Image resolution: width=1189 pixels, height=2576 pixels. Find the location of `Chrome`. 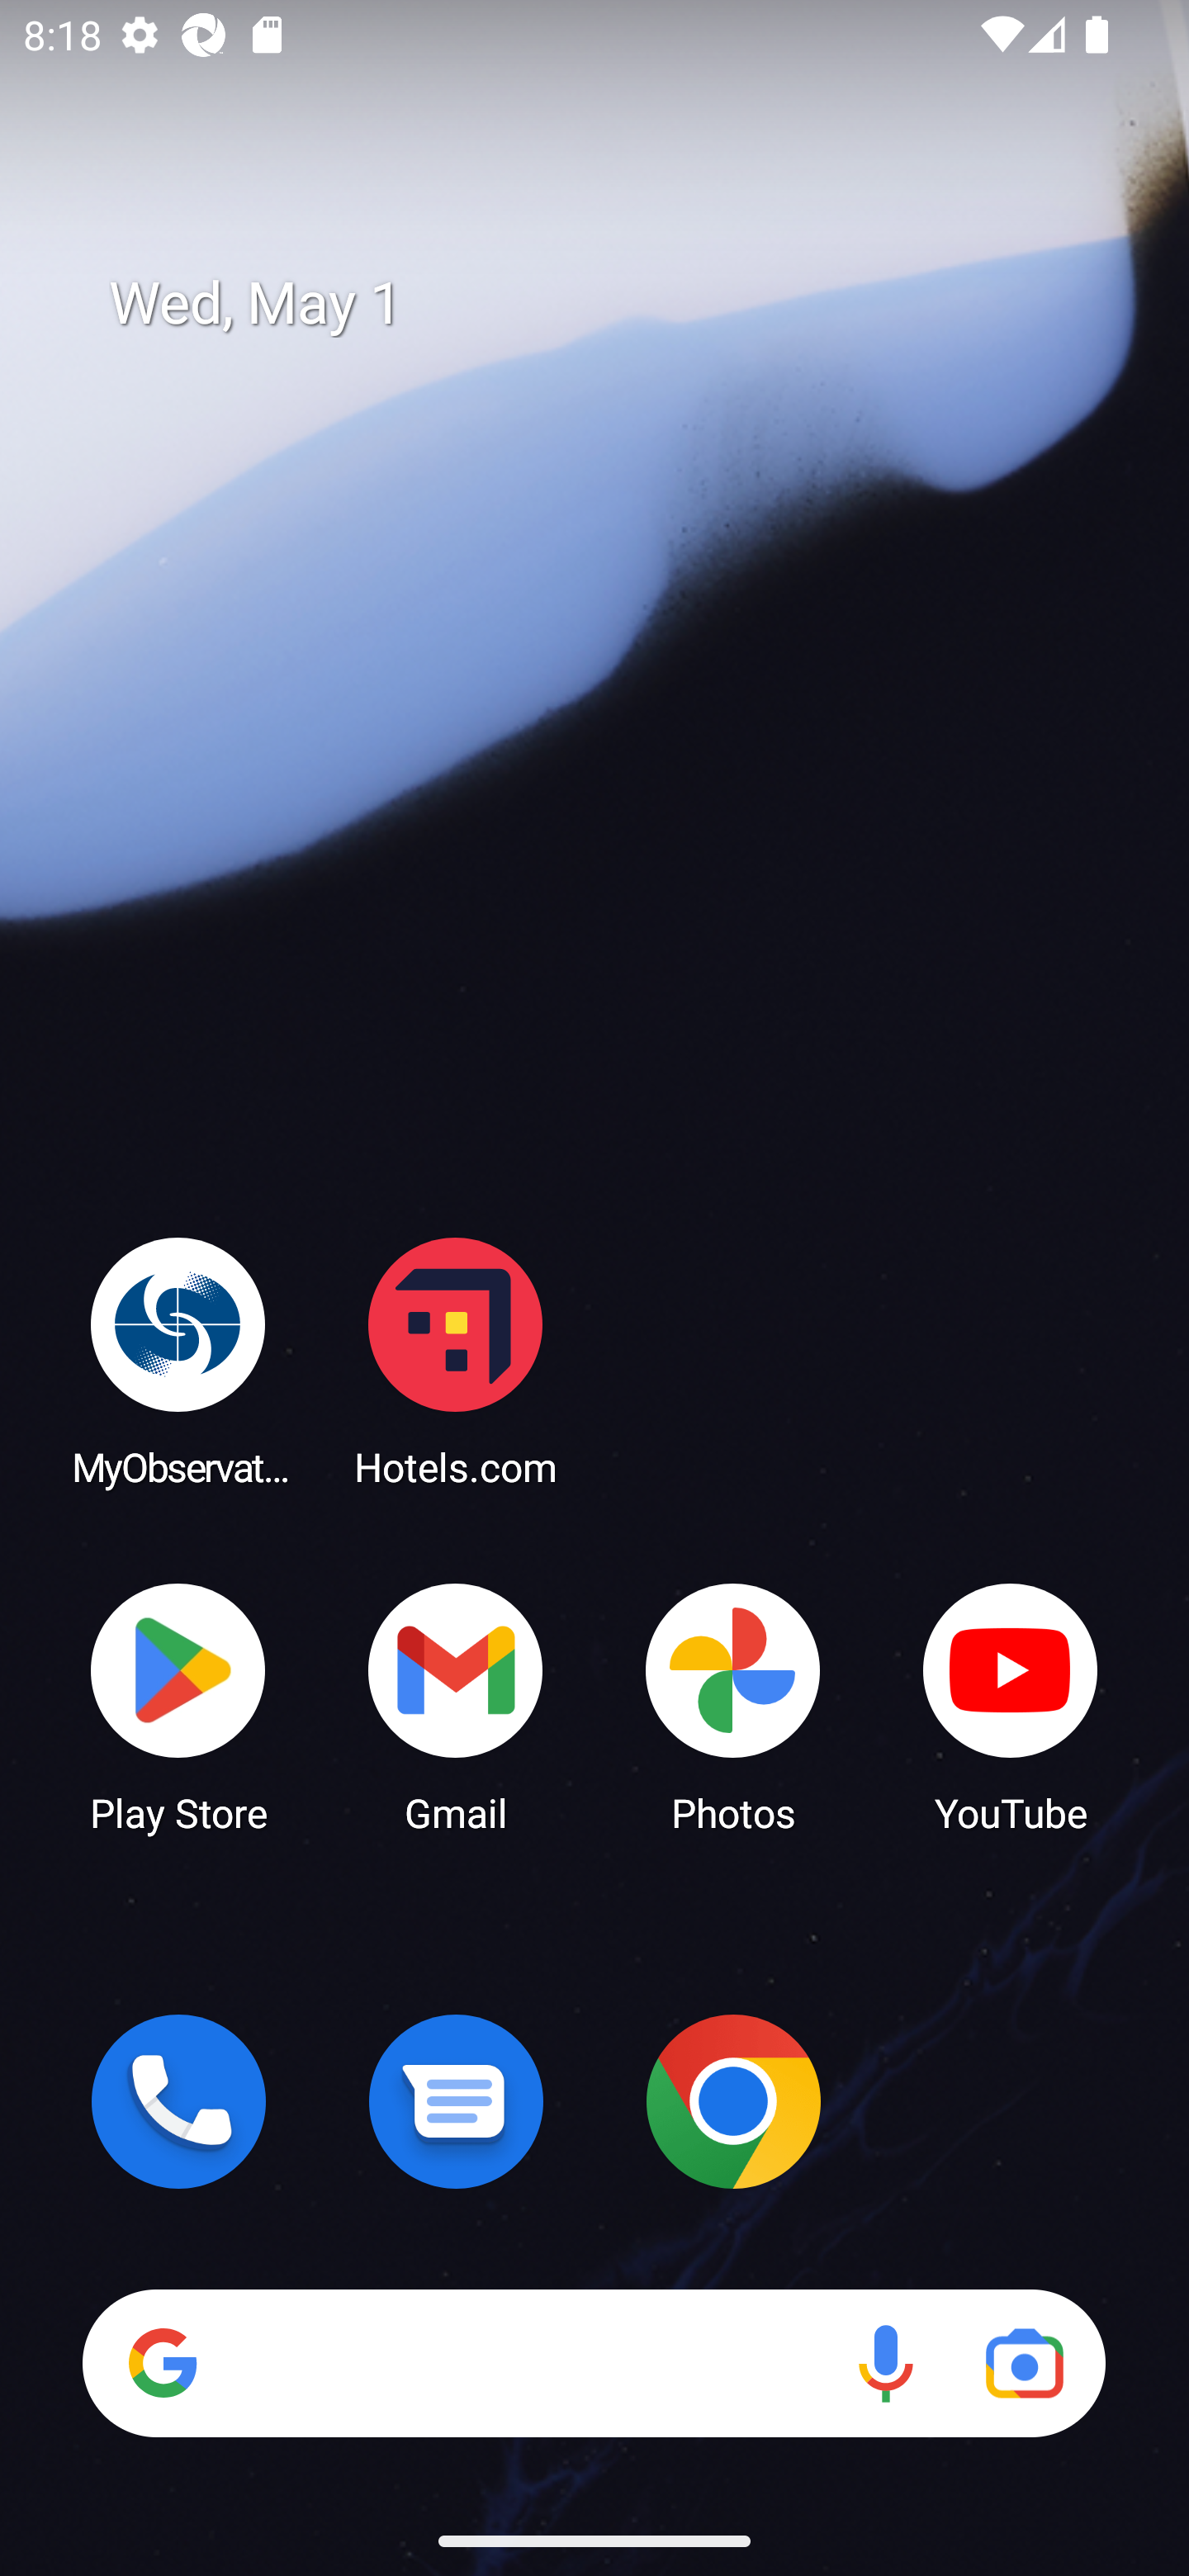

Chrome is located at coordinates (733, 2101).